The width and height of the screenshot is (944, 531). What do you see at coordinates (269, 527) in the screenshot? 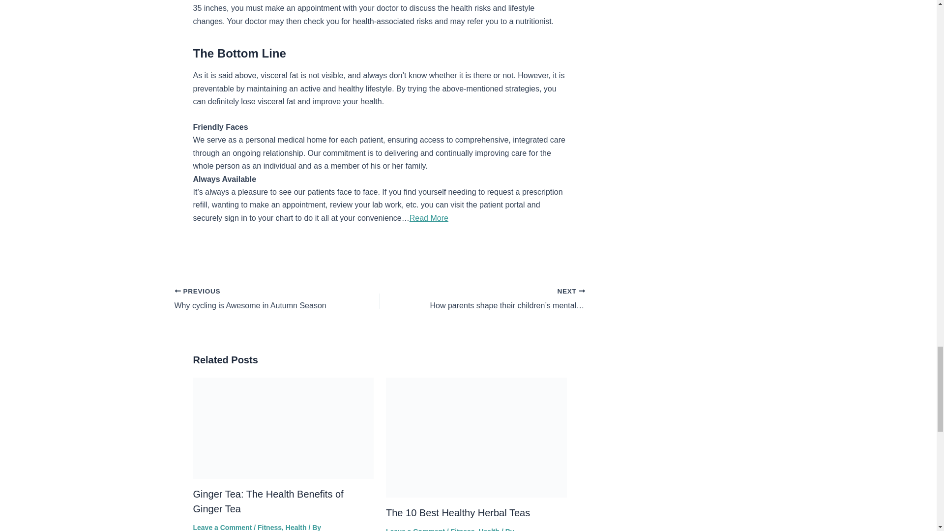
I see `Why cycling is Awesome in Autumn Season` at bounding box center [269, 527].